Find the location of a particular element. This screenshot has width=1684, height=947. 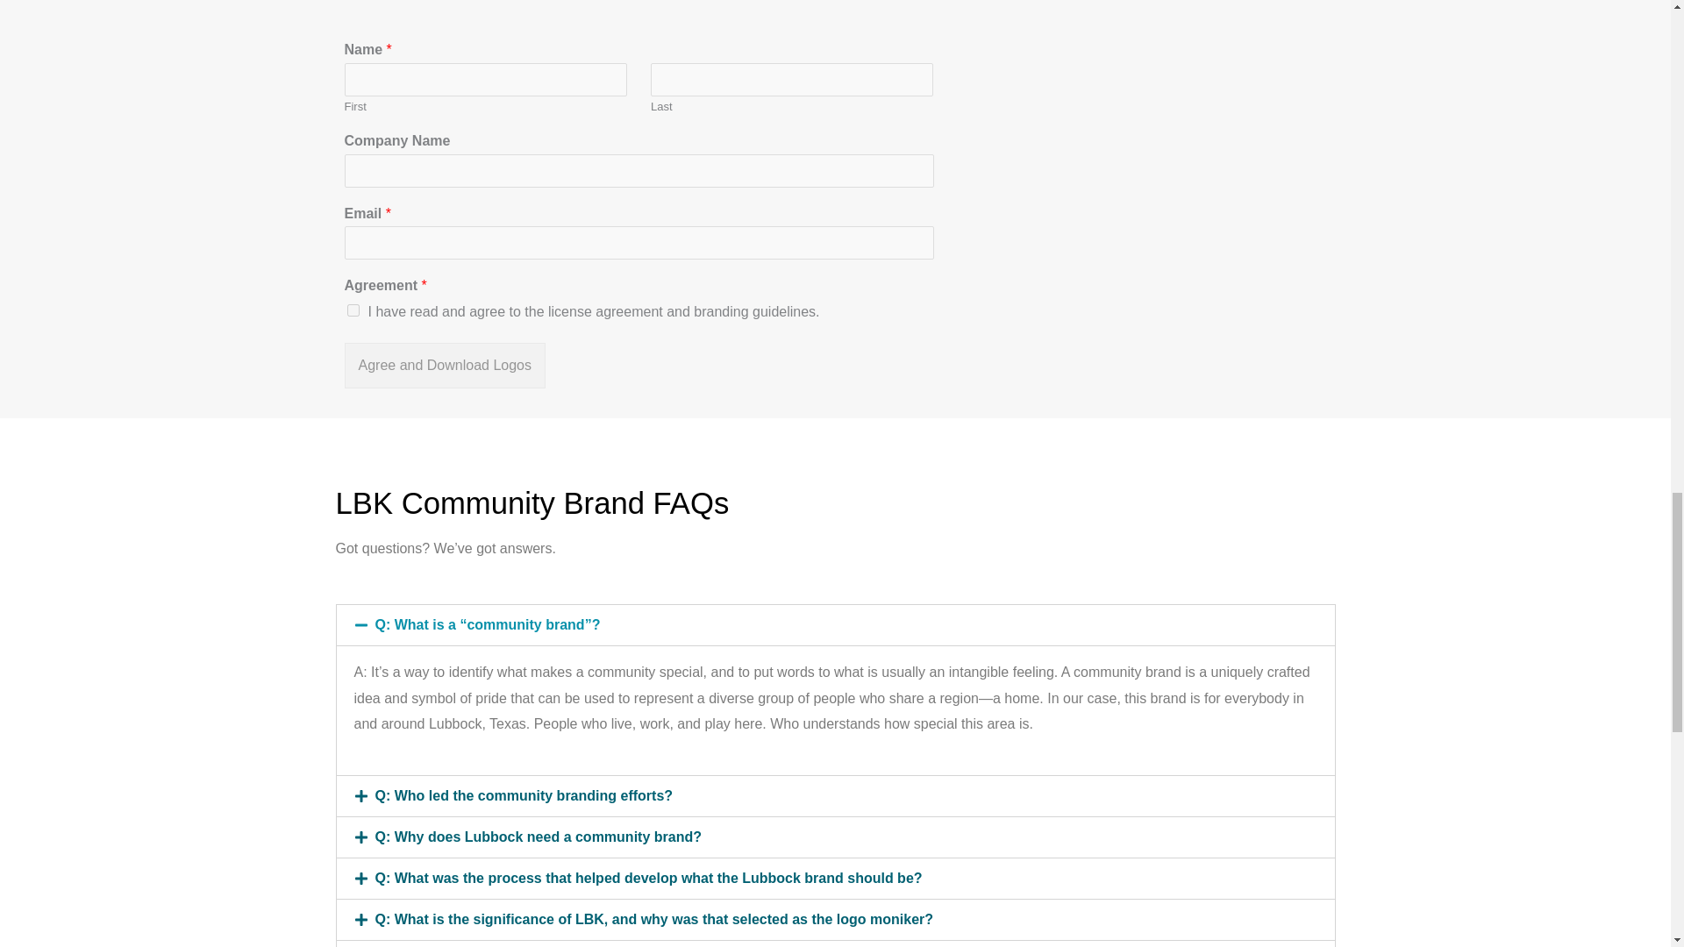

Agree and Download Logos is located at coordinates (444, 365).